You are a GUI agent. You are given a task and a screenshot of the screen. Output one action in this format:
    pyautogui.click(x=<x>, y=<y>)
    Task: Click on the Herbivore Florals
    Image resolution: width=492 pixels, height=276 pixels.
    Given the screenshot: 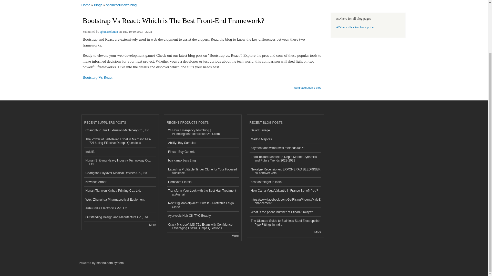 What is the action you would take?
    pyautogui.click(x=202, y=182)
    